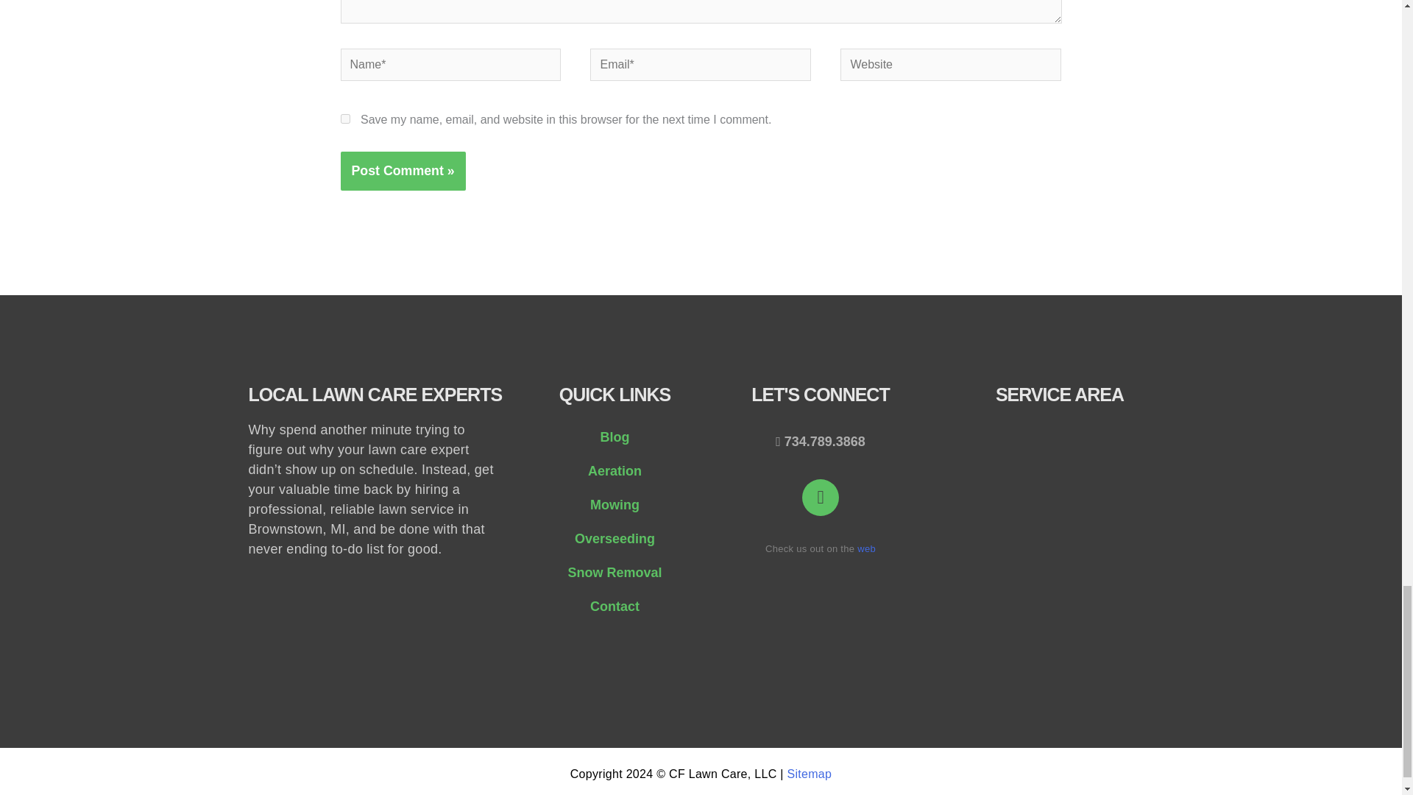 This screenshot has width=1413, height=795. I want to click on Aeration, so click(614, 471).